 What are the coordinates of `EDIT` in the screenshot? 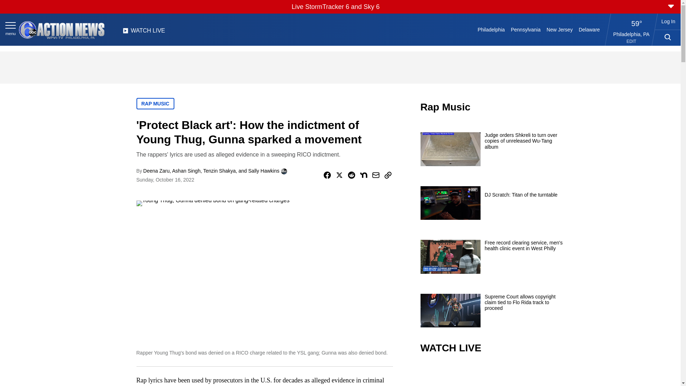 It's located at (632, 41).